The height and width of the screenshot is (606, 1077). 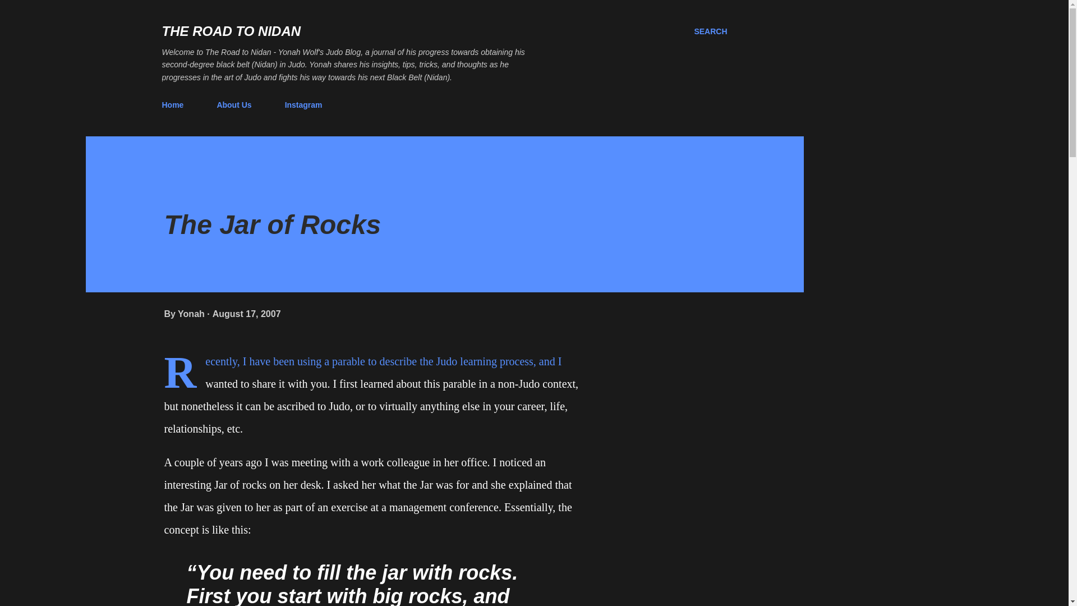 I want to click on Yonah, so click(x=192, y=314).